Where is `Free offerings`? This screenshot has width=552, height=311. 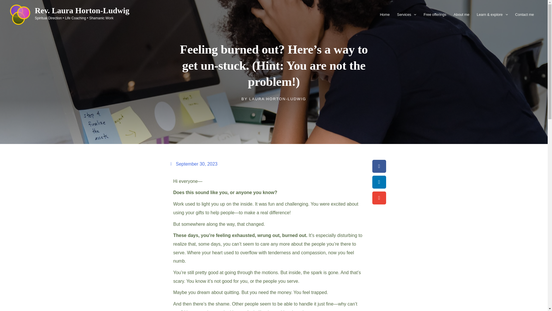
Free offerings is located at coordinates (435, 14).